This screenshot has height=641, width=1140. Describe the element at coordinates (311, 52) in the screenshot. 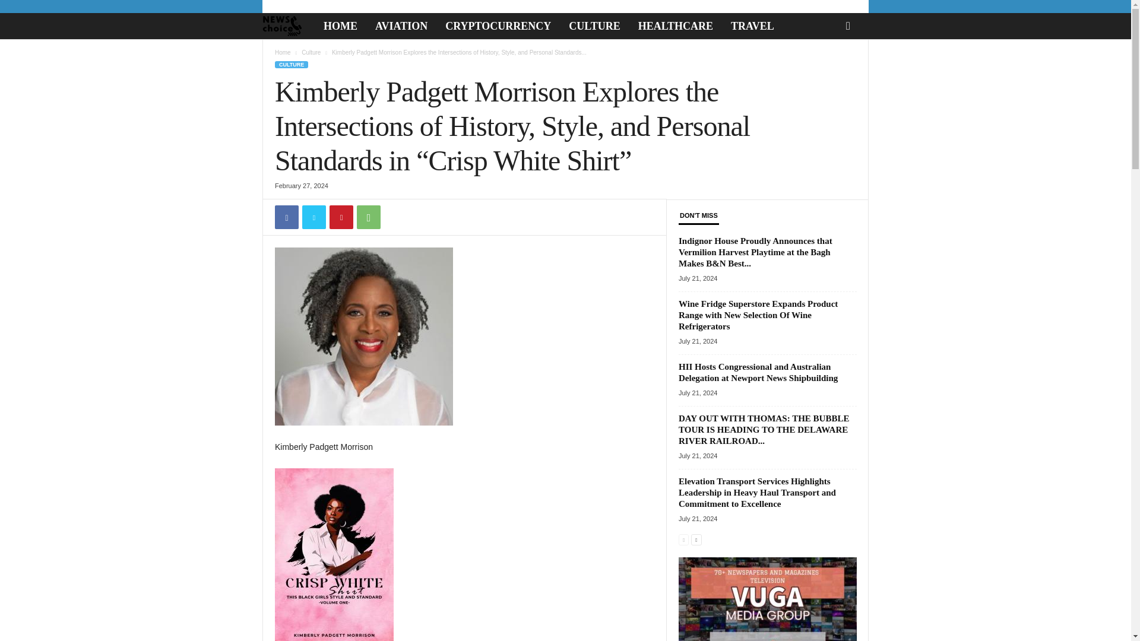

I see `View all posts in Culture` at that location.